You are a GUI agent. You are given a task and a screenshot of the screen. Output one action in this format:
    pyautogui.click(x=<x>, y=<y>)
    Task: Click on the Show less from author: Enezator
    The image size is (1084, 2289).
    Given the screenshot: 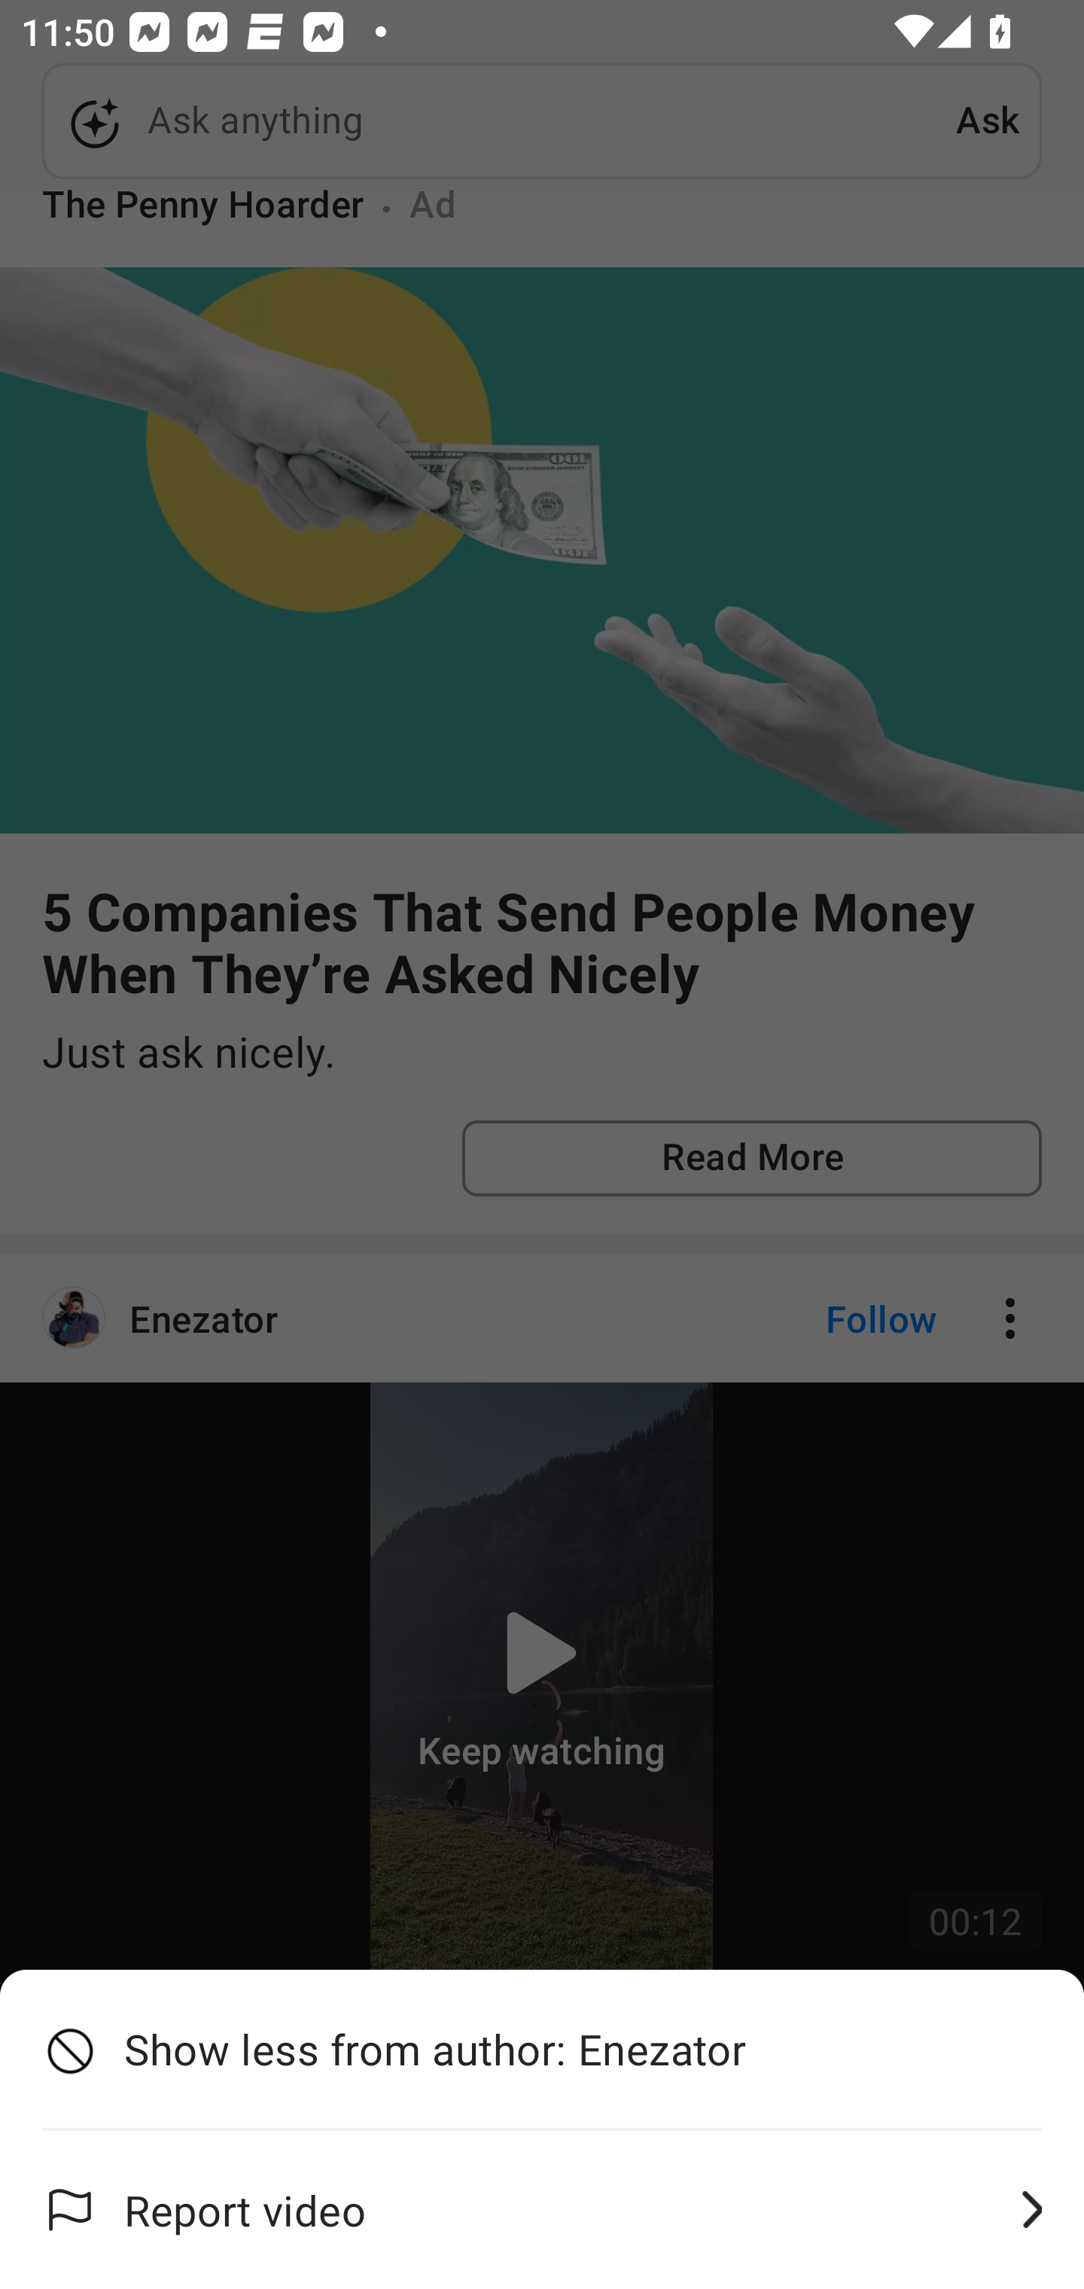 What is the action you would take?
    pyautogui.click(x=542, y=2050)
    